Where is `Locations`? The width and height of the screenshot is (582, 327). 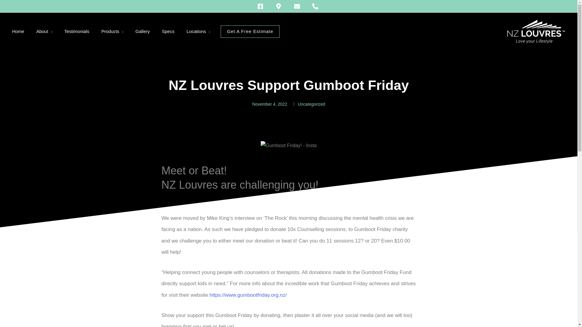
Locations is located at coordinates (198, 31).